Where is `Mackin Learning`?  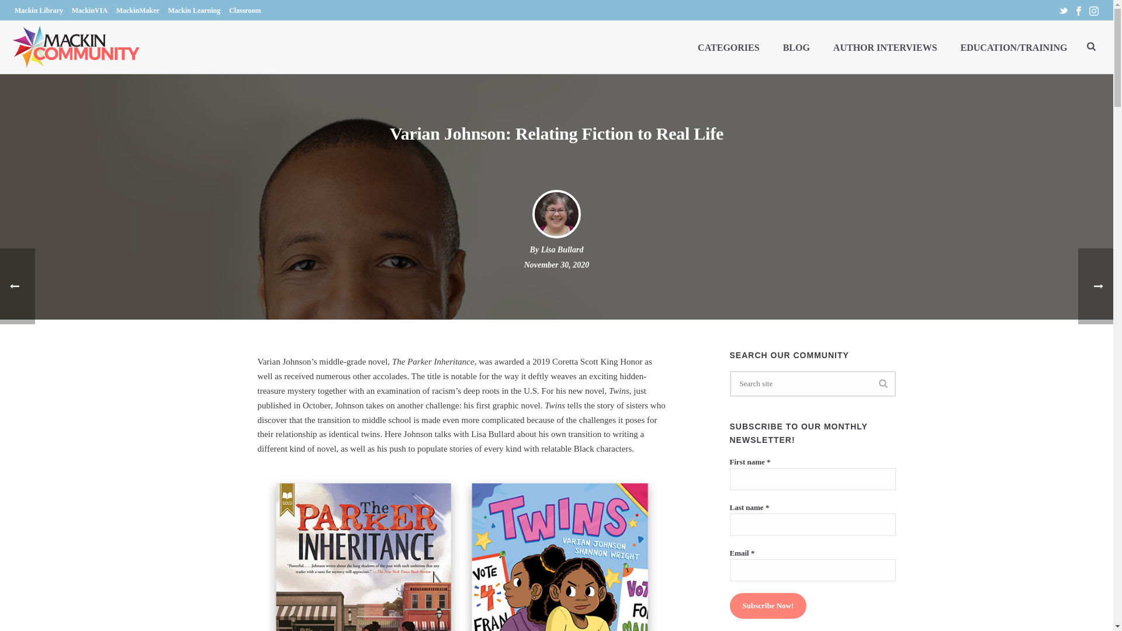 Mackin Learning is located at coordinates (195, 10).